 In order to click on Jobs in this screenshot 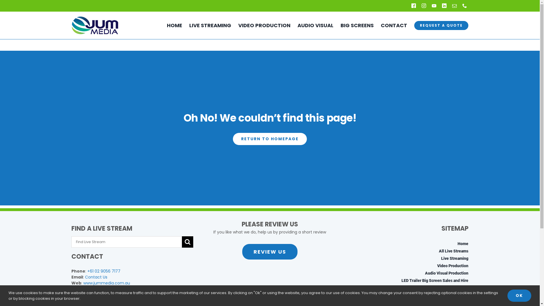, I will do `click(407, 303)`.